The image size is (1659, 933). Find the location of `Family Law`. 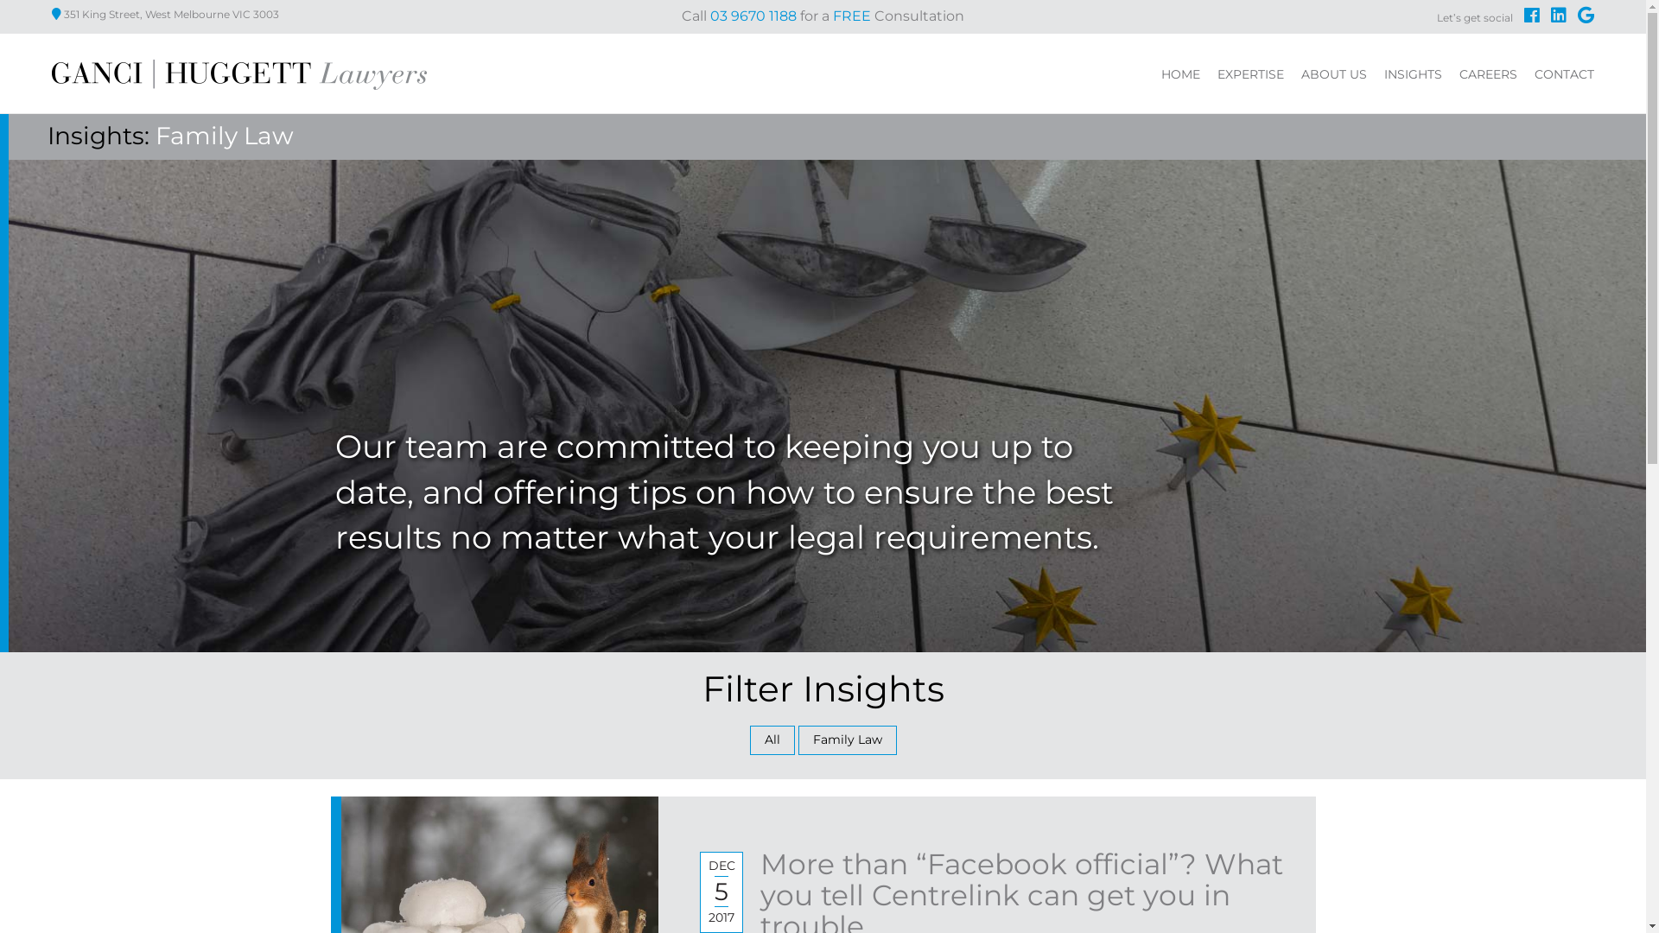

Family Law is located at coordinates (848, 740).